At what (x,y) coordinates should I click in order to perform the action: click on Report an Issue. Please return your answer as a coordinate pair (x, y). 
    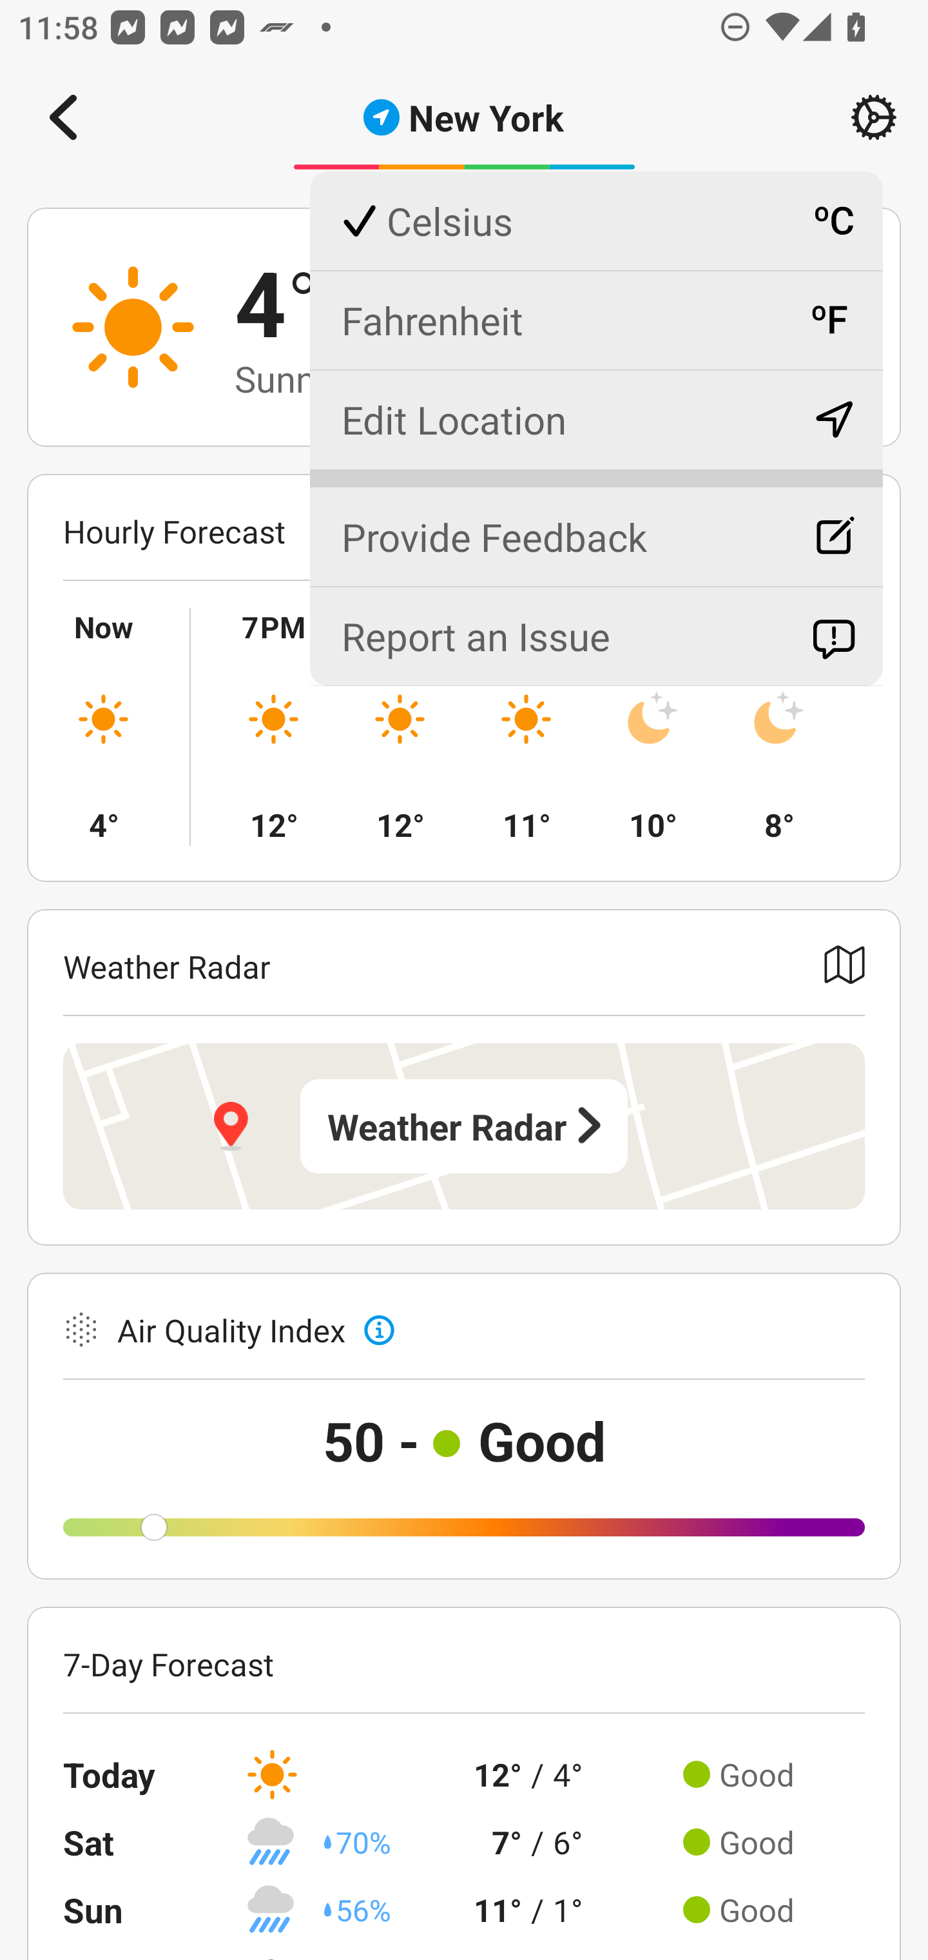
    Looking at the image, I should click on (595, 636).